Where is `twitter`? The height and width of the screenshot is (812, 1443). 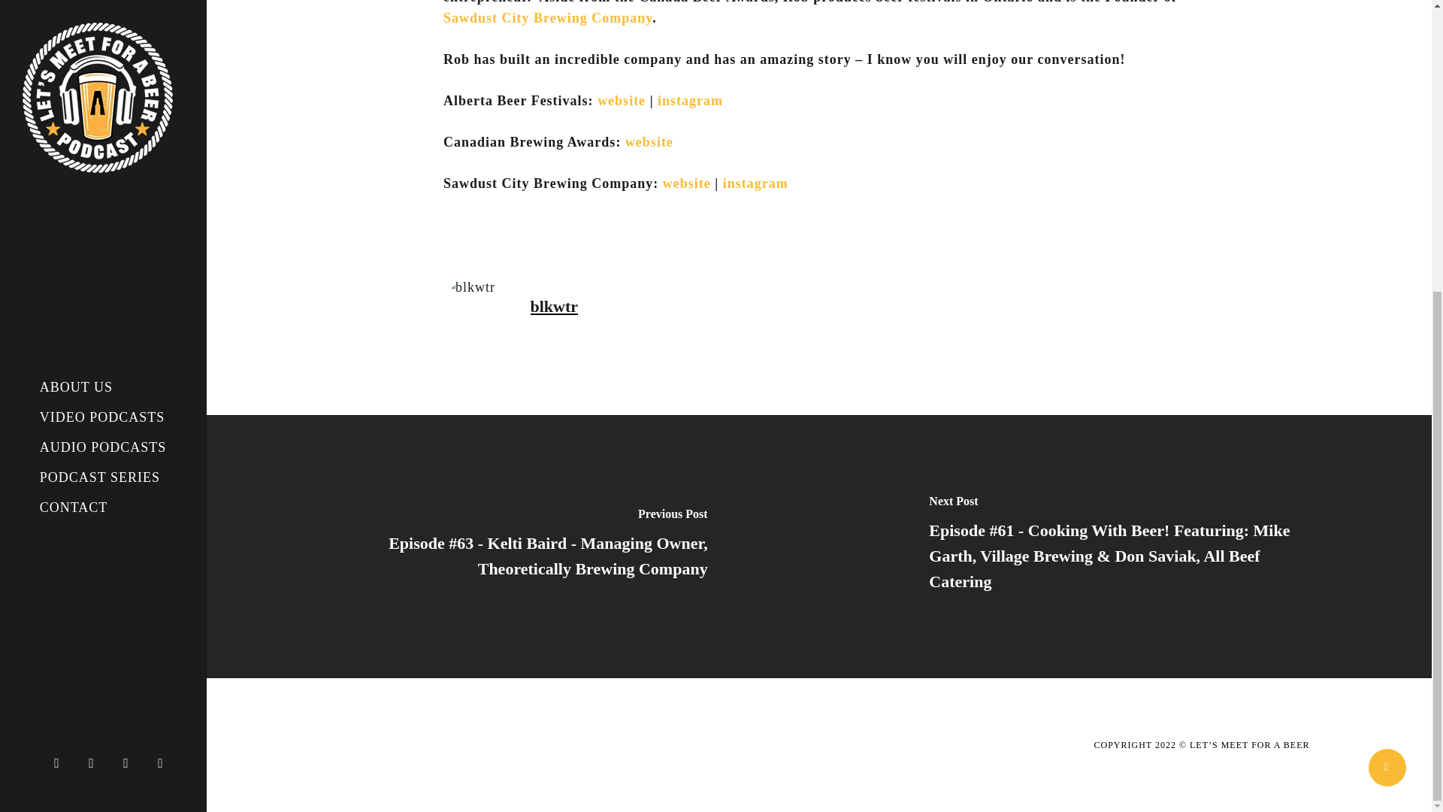 twitter is located at coordinates (60, 314).